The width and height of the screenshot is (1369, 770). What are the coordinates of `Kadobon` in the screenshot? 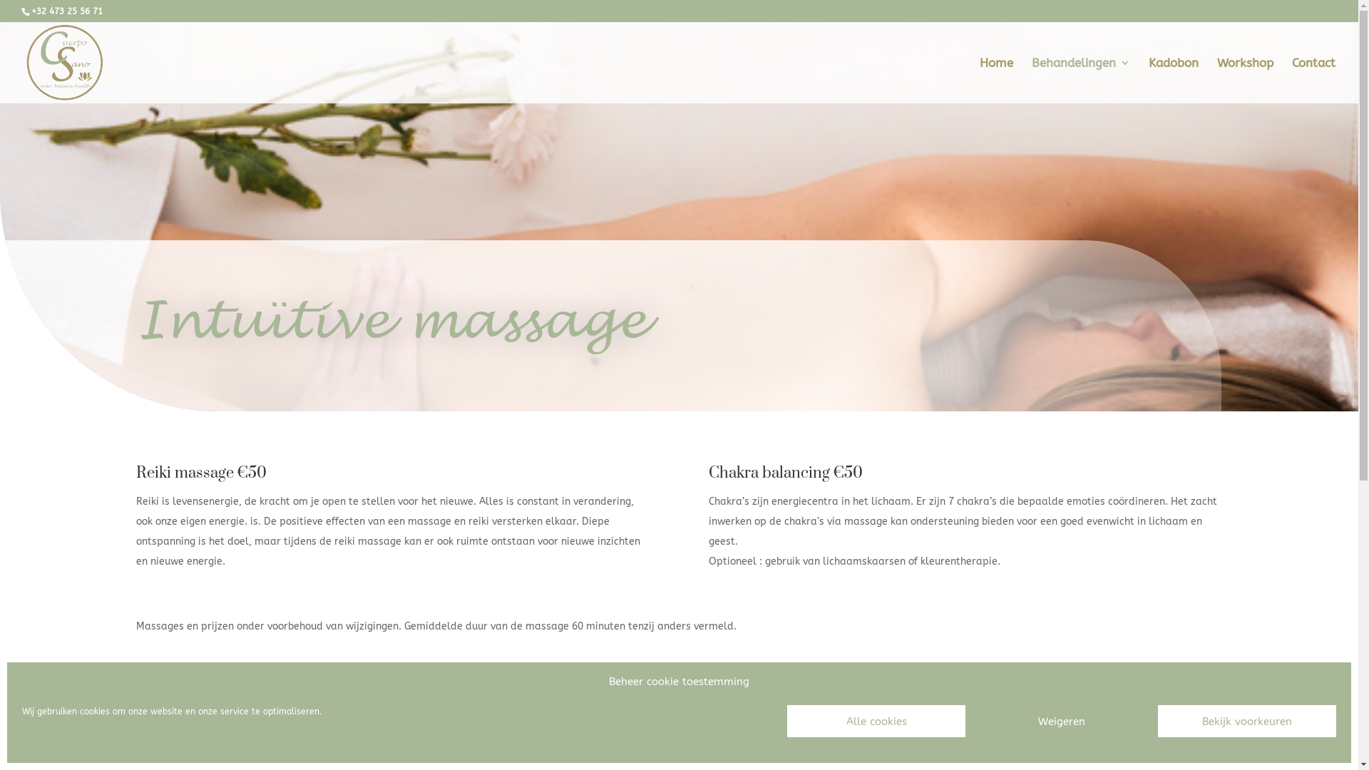 It's located at (1174, 81).